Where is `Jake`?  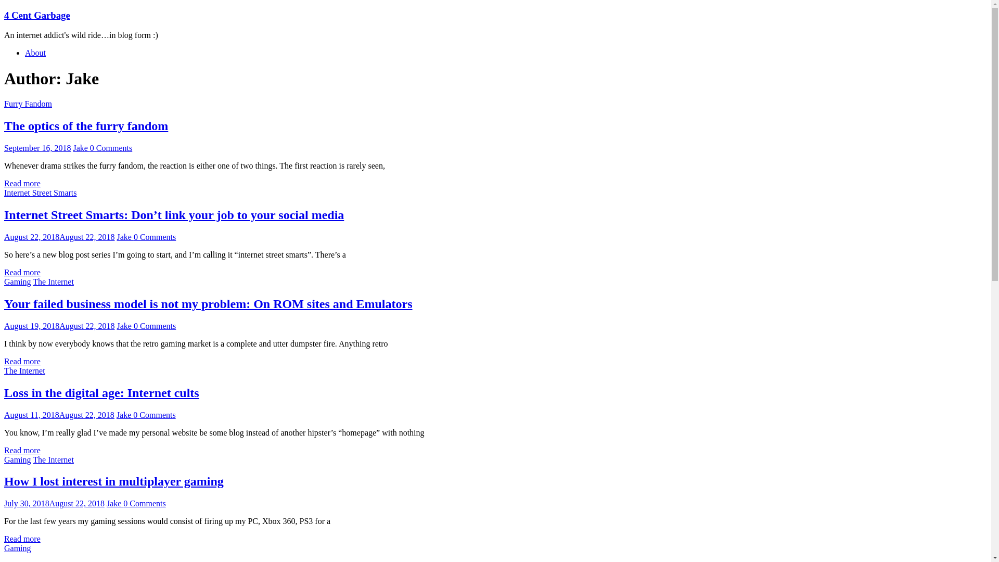 Jake is located at coordinates (115, 504).